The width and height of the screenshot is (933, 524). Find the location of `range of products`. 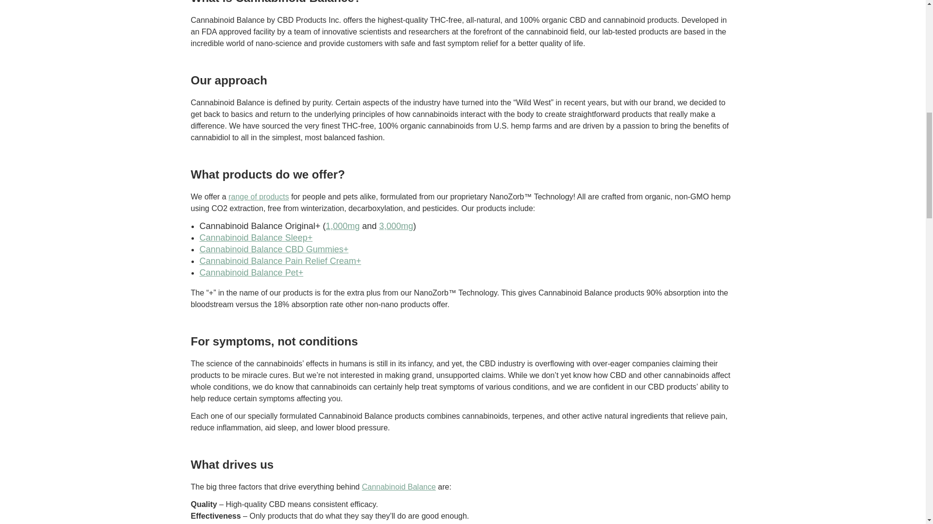

range of products is located at coordinates (259, 196).